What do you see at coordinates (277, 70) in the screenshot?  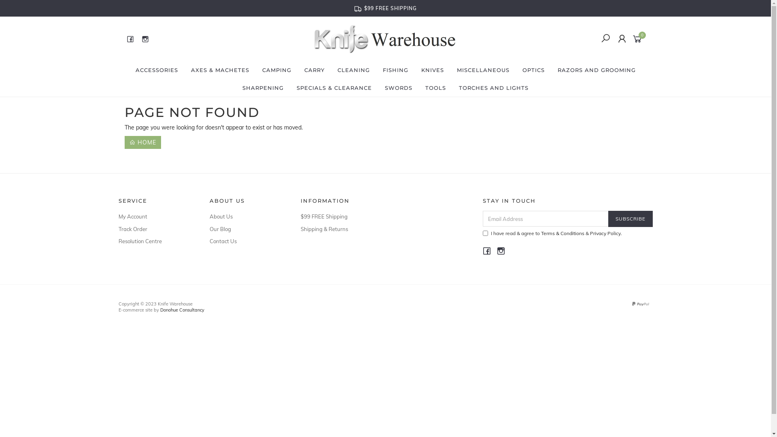 I see `CAMPING` at bounding box center [277, 70].